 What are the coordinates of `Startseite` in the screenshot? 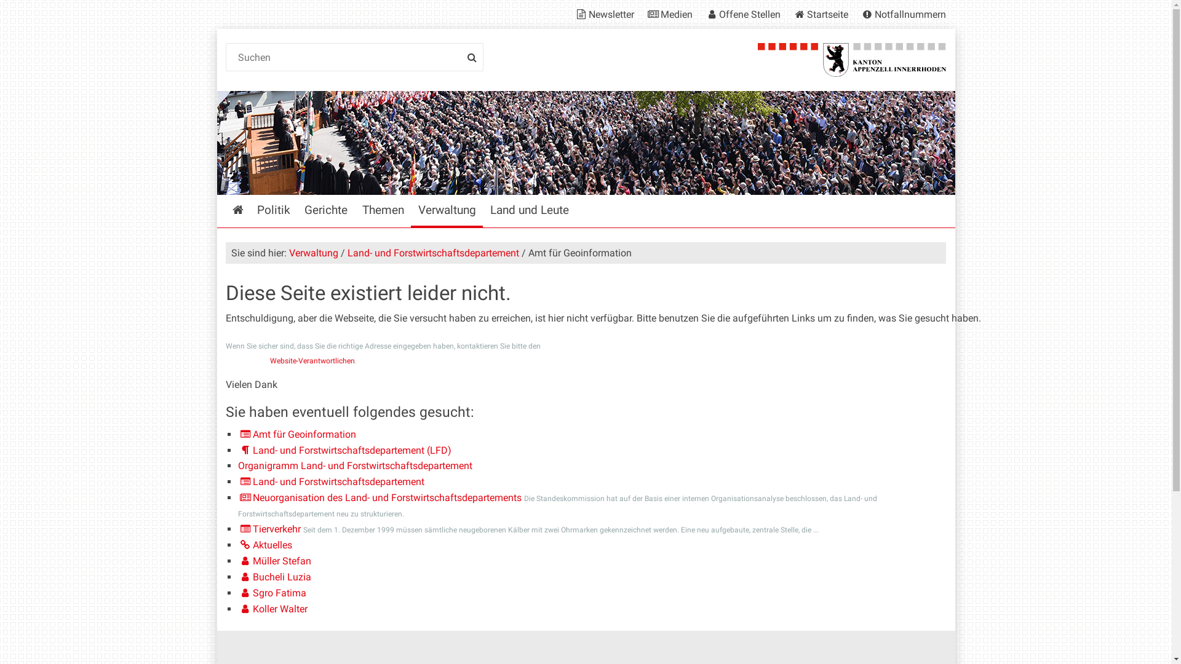 It's located at (238, 211).